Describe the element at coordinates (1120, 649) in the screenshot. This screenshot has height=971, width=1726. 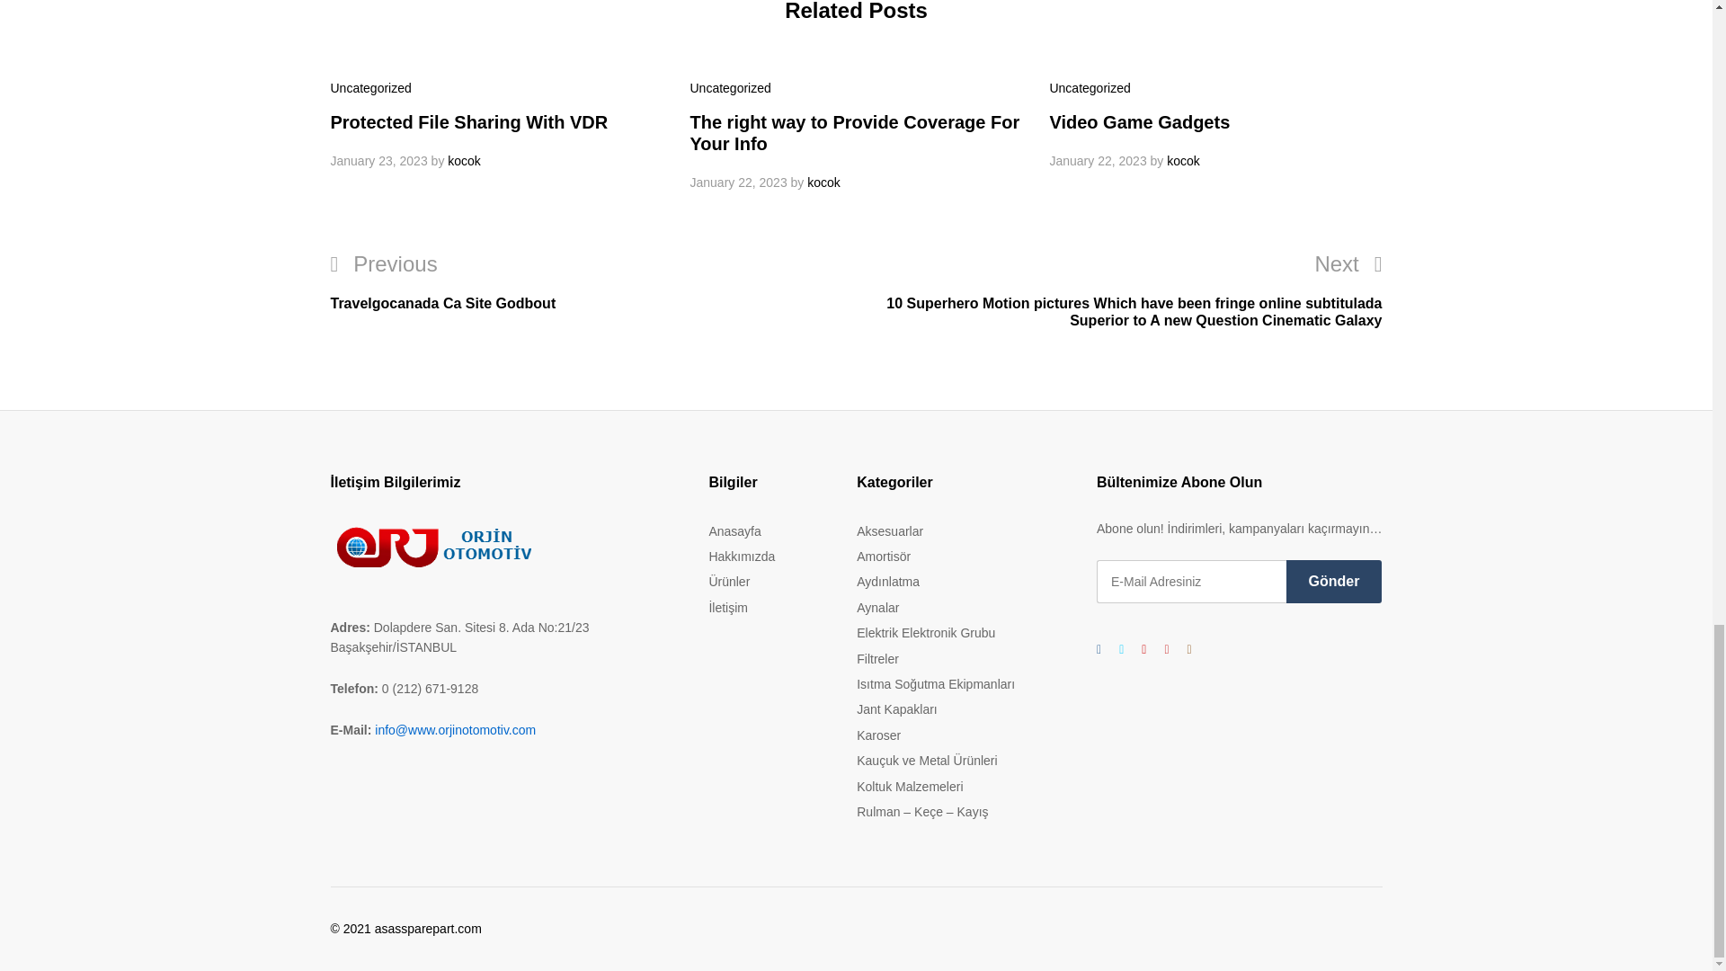
I see `Twitter` at that location.